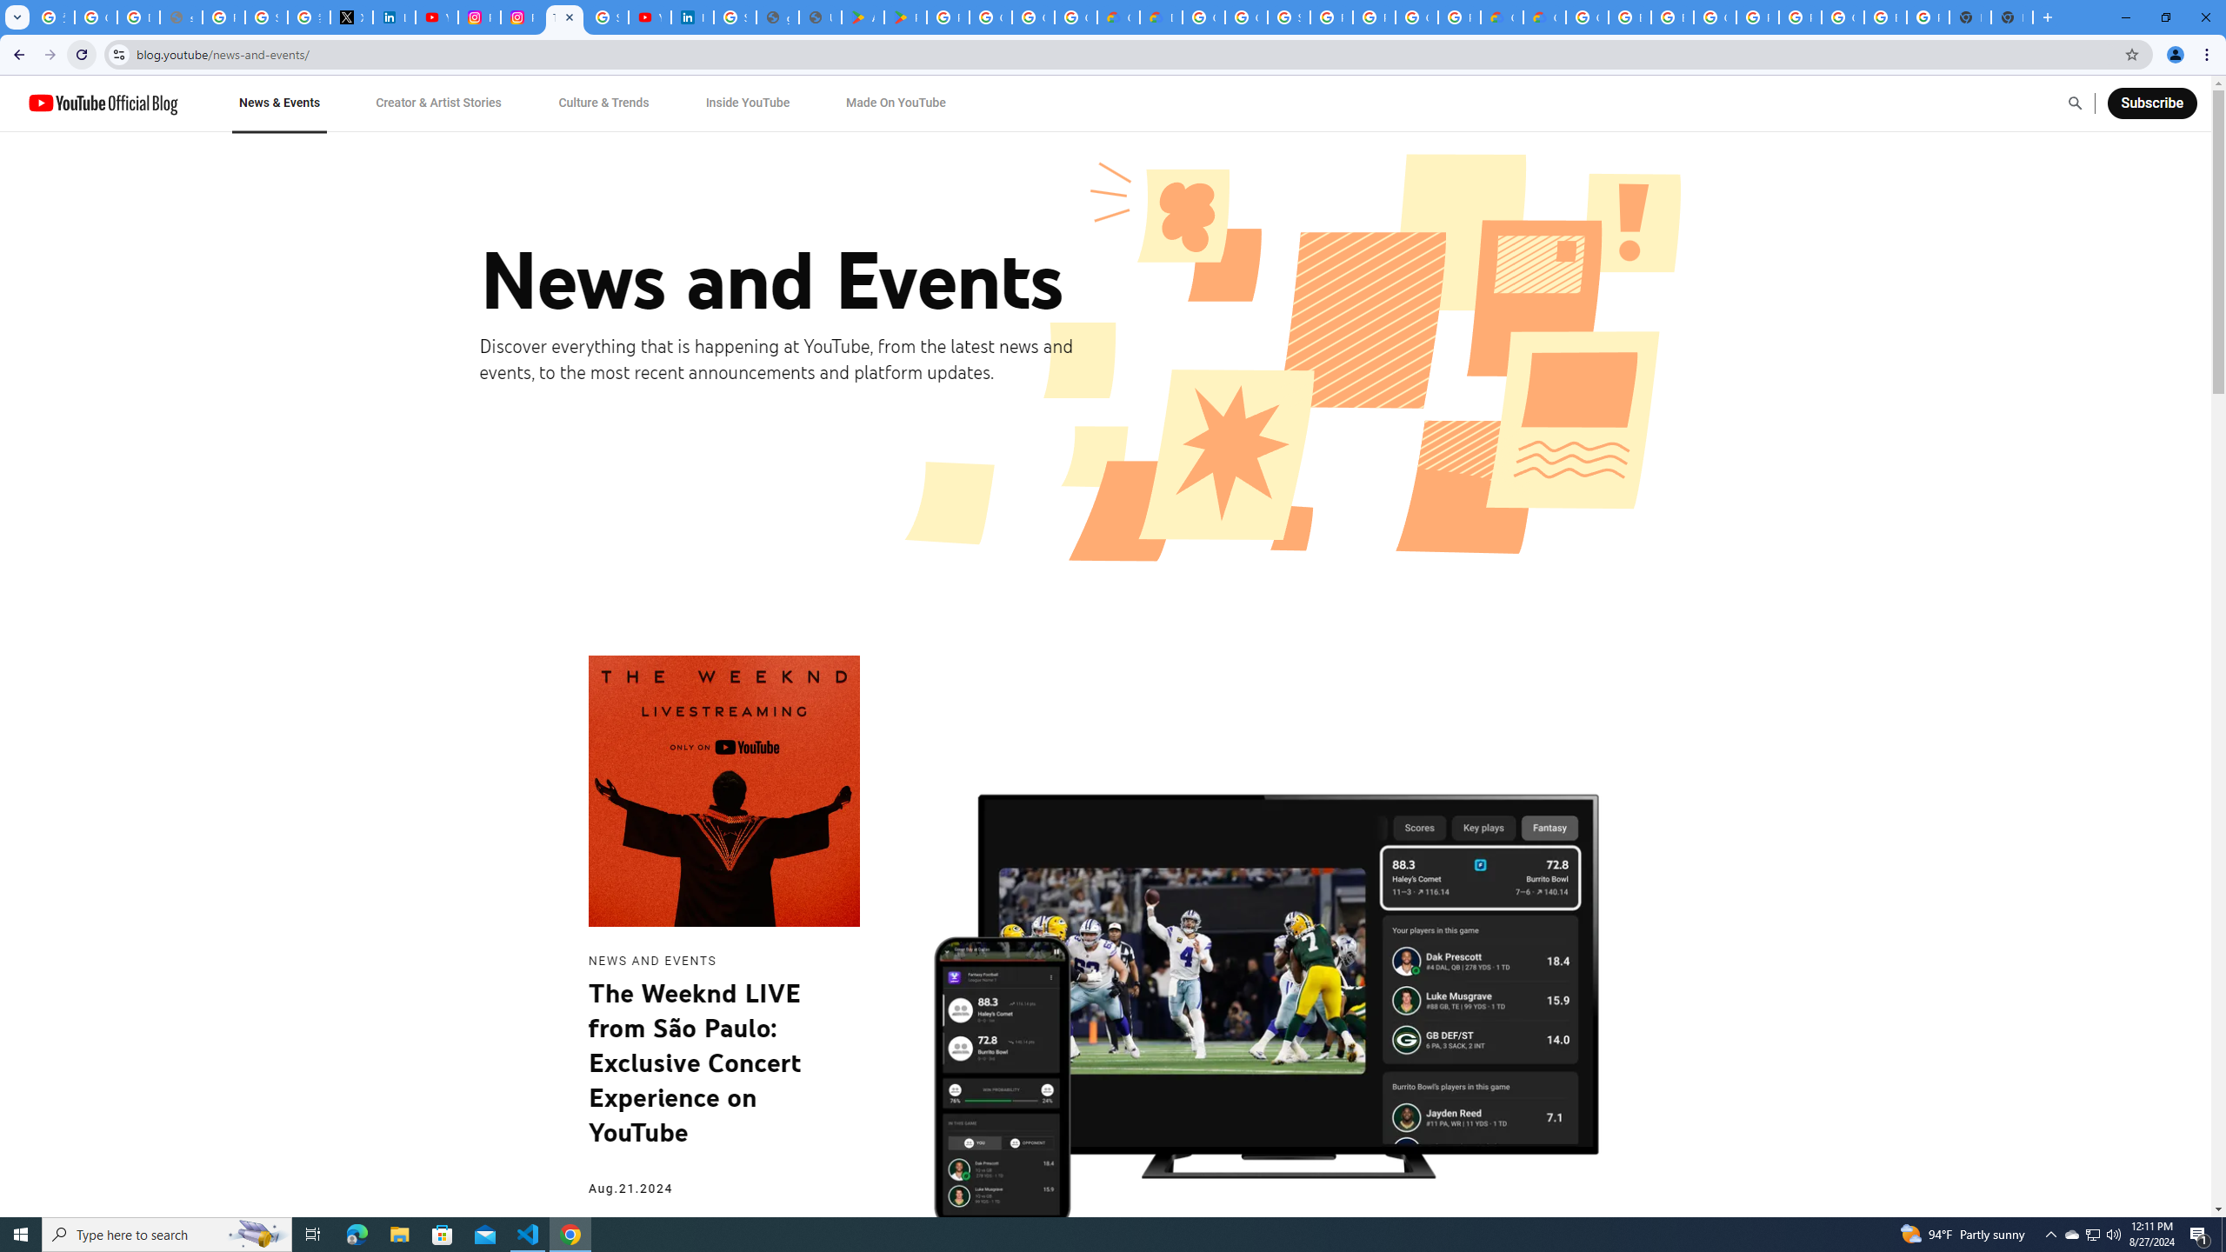 The height and width of the screenshot is (1252, 2226). Describe the element at coordinates (896, 103) in the screenshot. I see `Made On YouTube` at that location.